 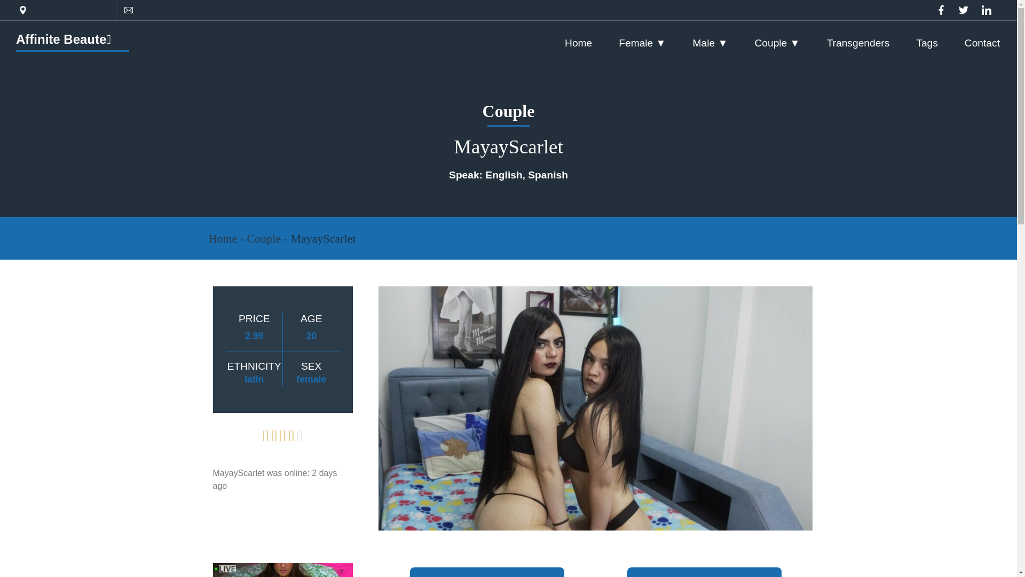 I want to click on Home, so click(x=222, y=238).